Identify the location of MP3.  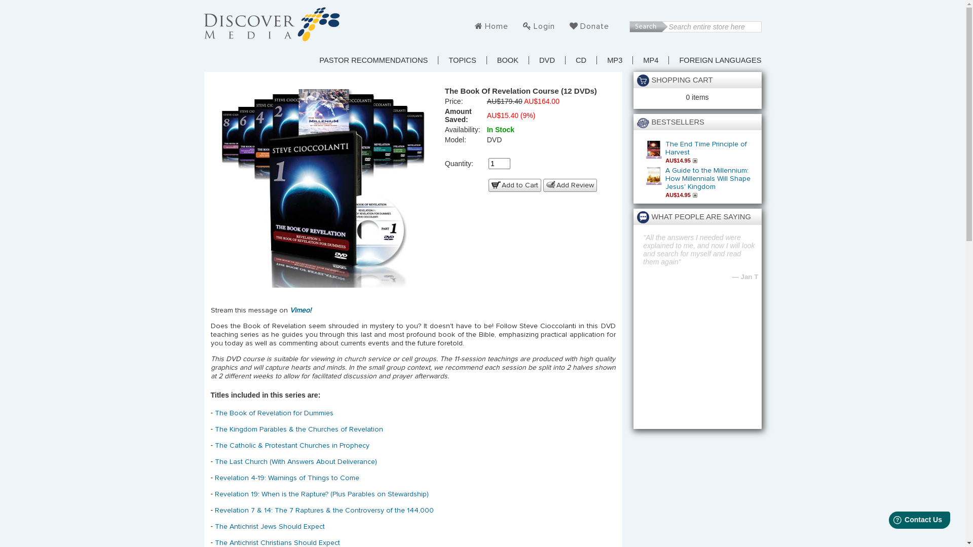
(620, 60).